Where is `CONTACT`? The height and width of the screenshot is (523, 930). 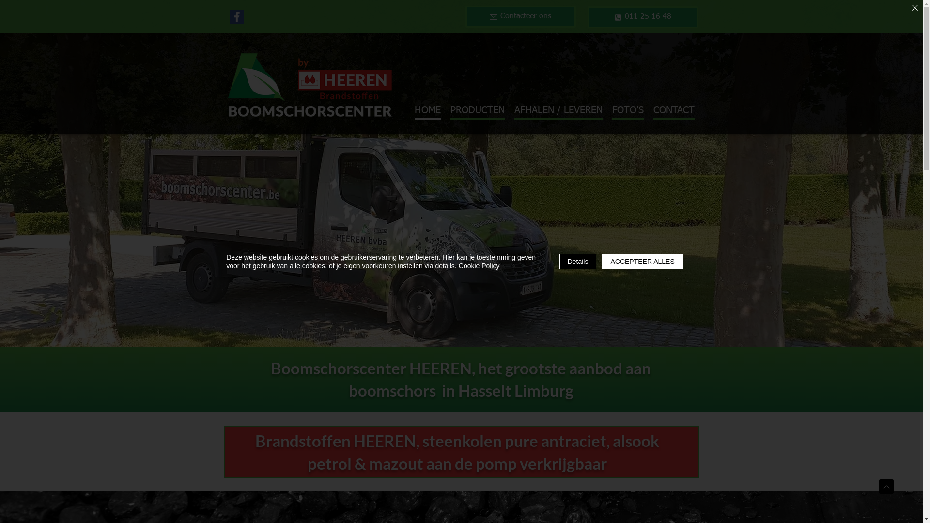
CONTACT is located at coordinates (673, 111).